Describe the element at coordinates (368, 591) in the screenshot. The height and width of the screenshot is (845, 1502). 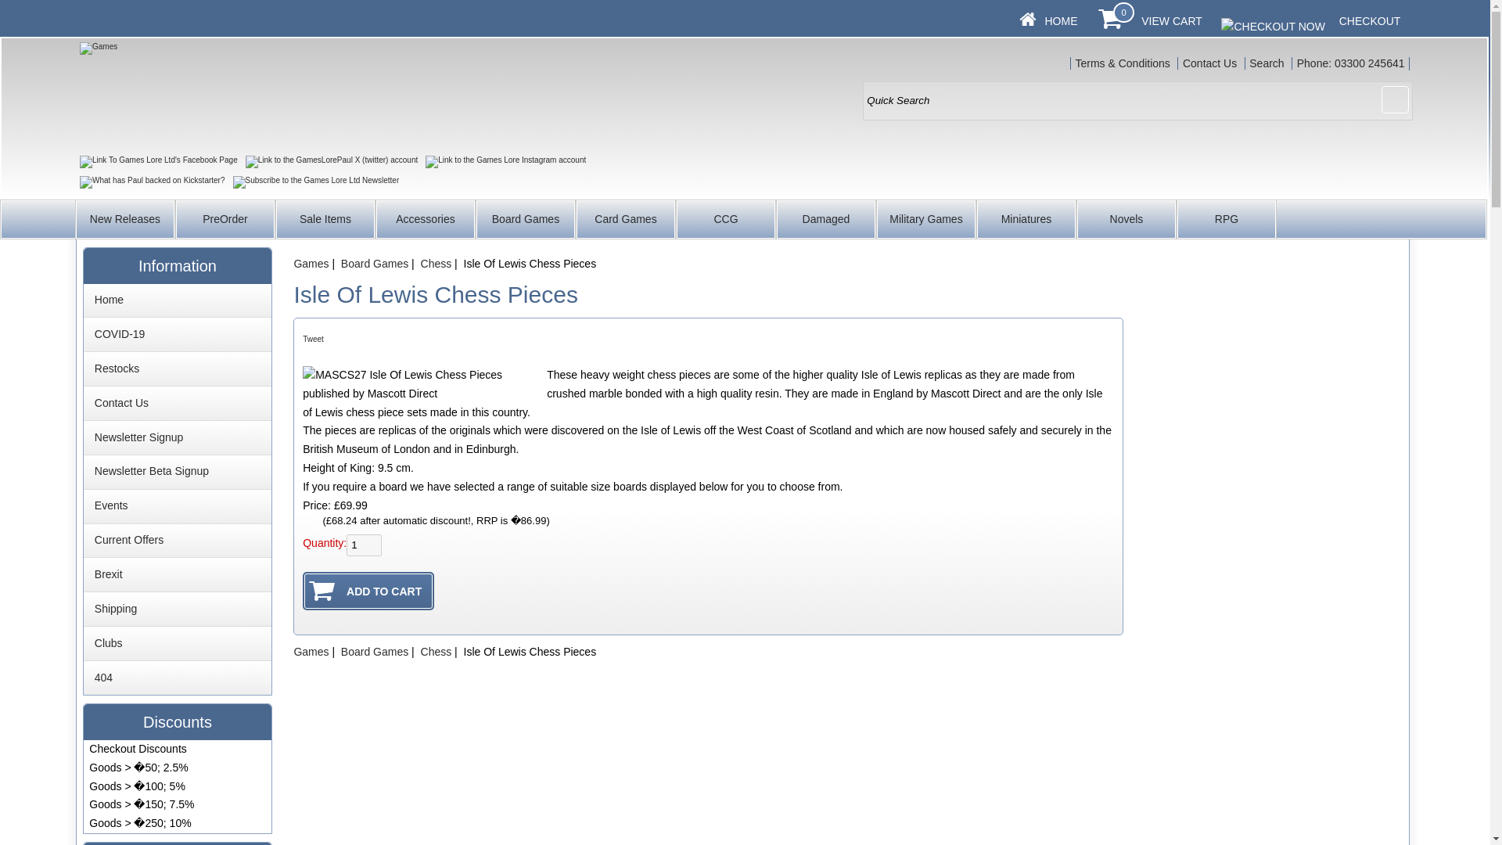
I see `Add To Cart` at that location.